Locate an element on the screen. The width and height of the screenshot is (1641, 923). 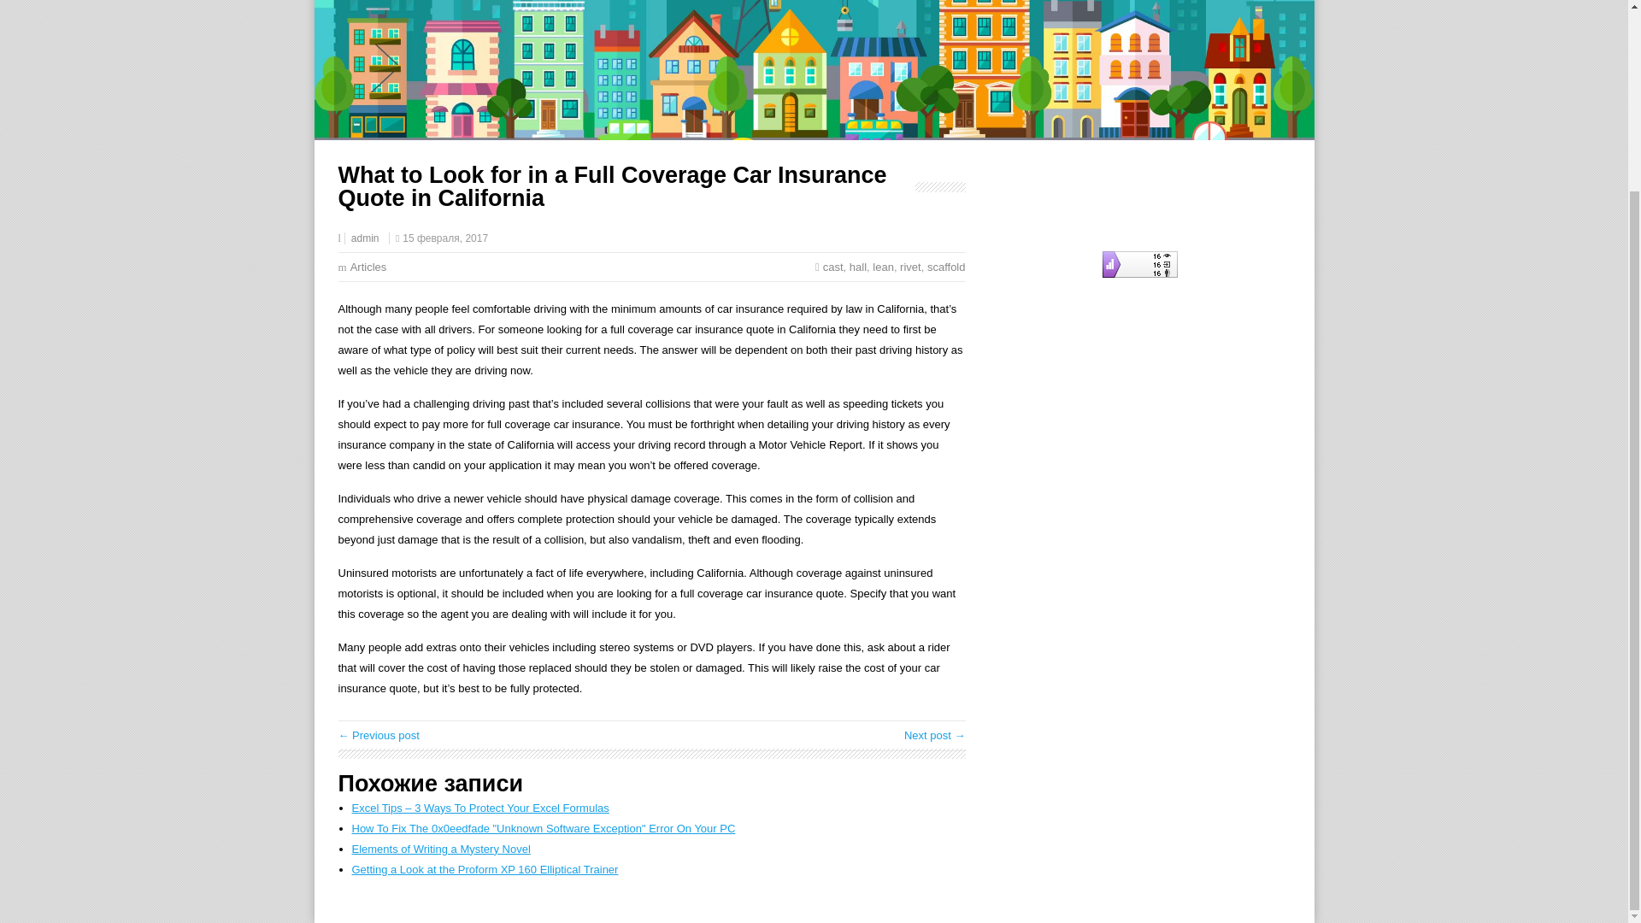
rivet is located at coordinates (909, 267).